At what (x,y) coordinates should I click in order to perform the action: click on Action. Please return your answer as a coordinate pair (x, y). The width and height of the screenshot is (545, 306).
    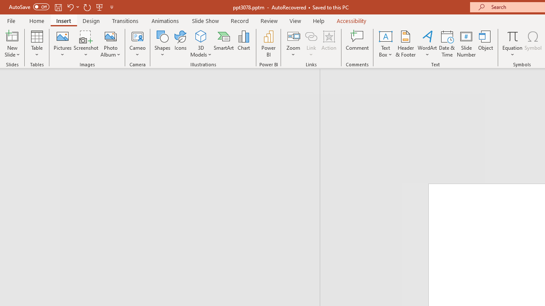
    Looking at the image, I should click on (329, 43).